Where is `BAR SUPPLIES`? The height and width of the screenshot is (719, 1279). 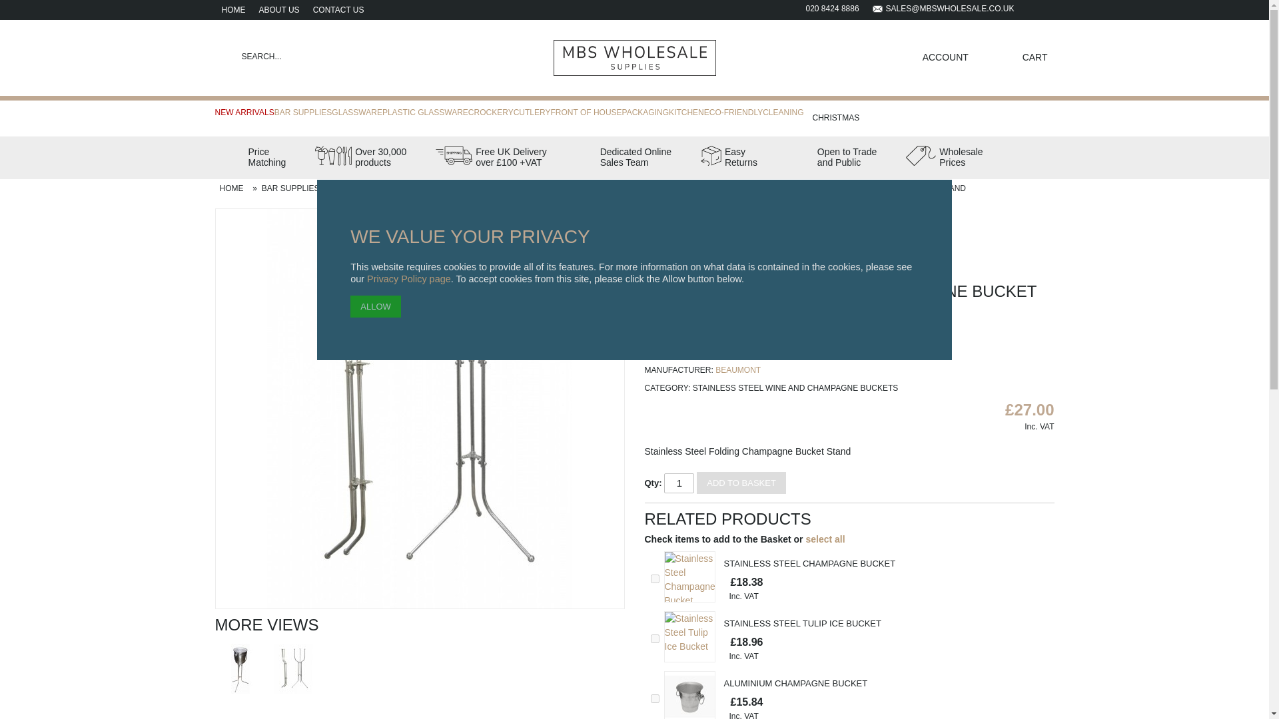
BAR SUPPLIES is located at coordinates (729, 162).